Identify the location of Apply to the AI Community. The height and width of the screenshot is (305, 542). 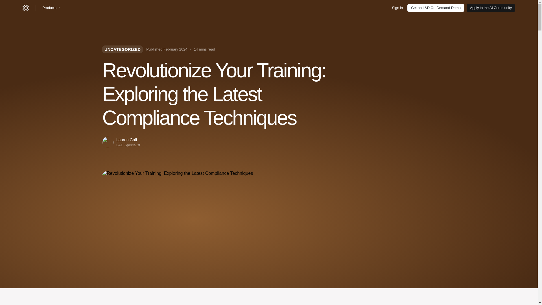
(491, 8).